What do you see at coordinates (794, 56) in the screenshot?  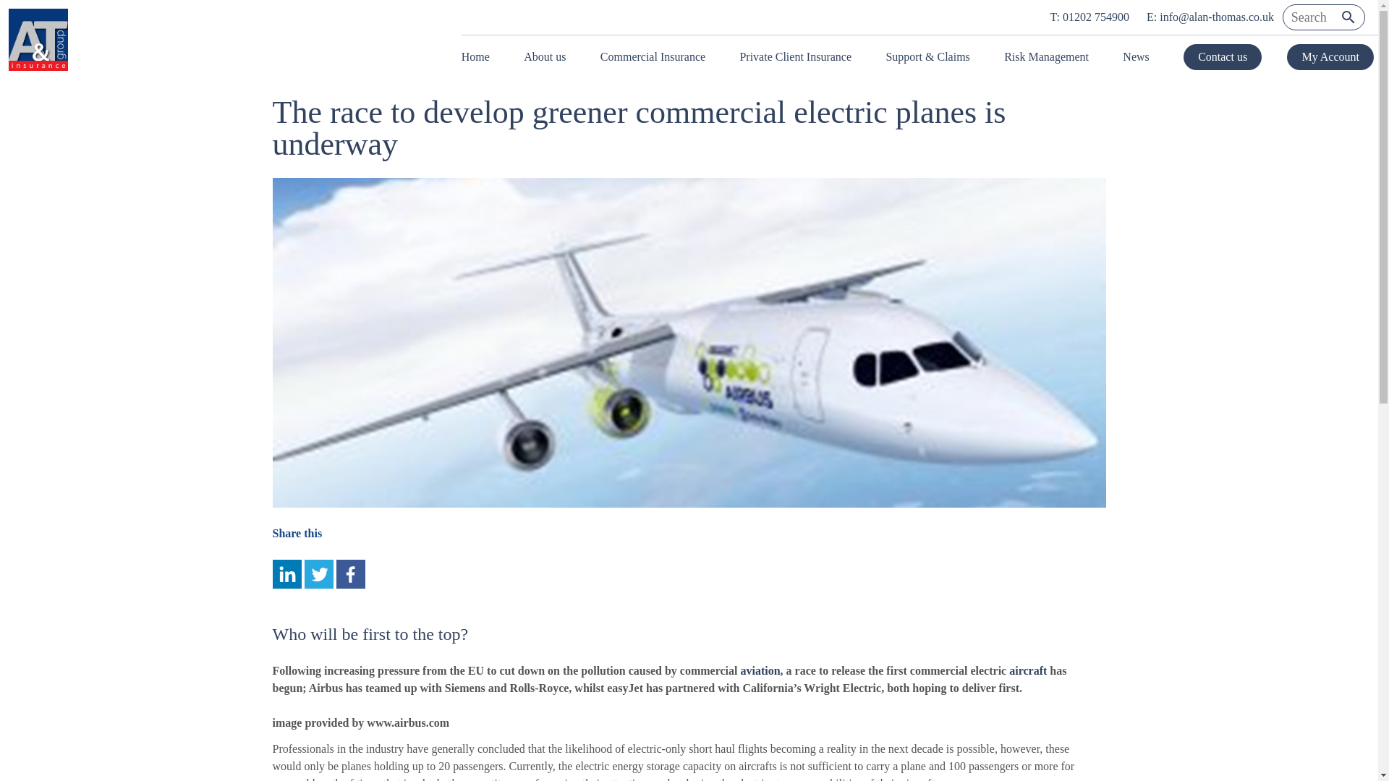 I see `Private Client Insurance` at bounding box center [794, 56].